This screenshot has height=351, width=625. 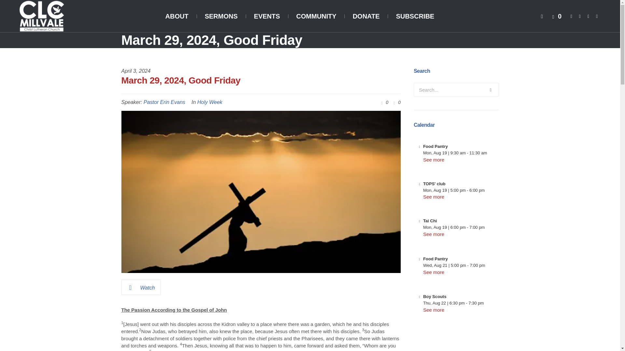 What do you see at coordinates (589, 16) in the screenshot?
I see `Instagram` at bounding box center [589, 16].